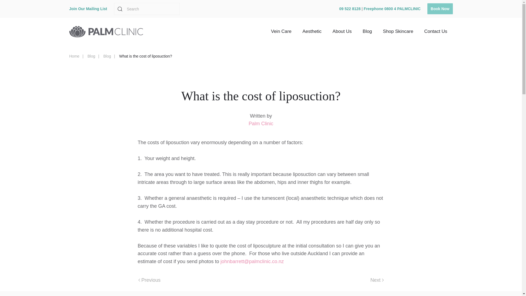  Describe the element at coordinates (261, 123) in the screenshot. I see `Palm Clinic` at that location.